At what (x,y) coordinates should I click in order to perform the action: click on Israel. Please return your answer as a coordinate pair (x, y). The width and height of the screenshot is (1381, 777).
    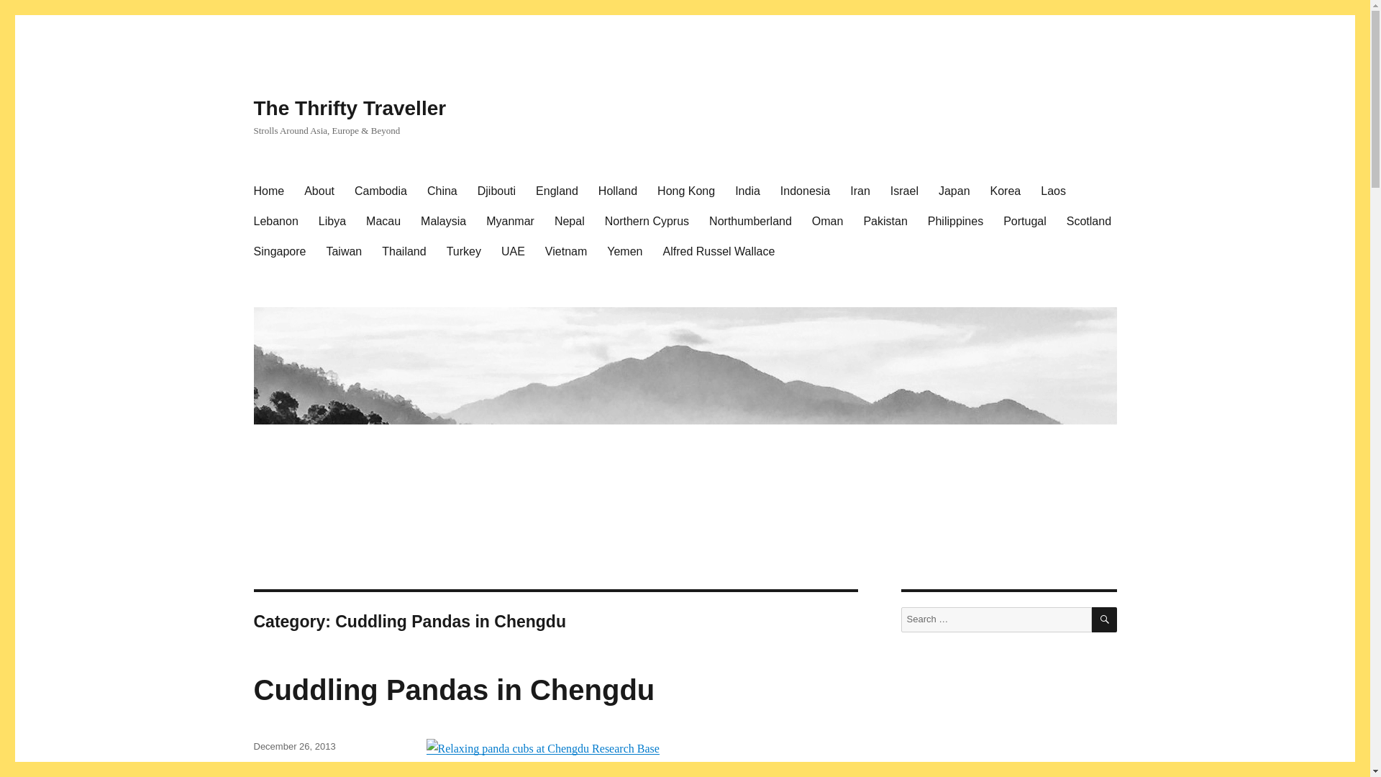
    Looking at the image, I should click on (904, 191).